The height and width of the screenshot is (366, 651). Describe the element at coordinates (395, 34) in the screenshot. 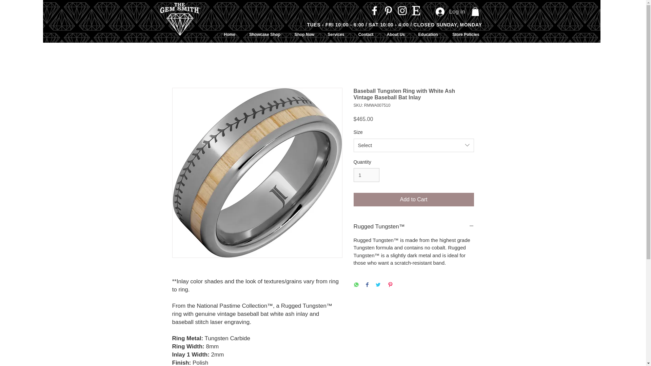

I see `About Us` at that location.